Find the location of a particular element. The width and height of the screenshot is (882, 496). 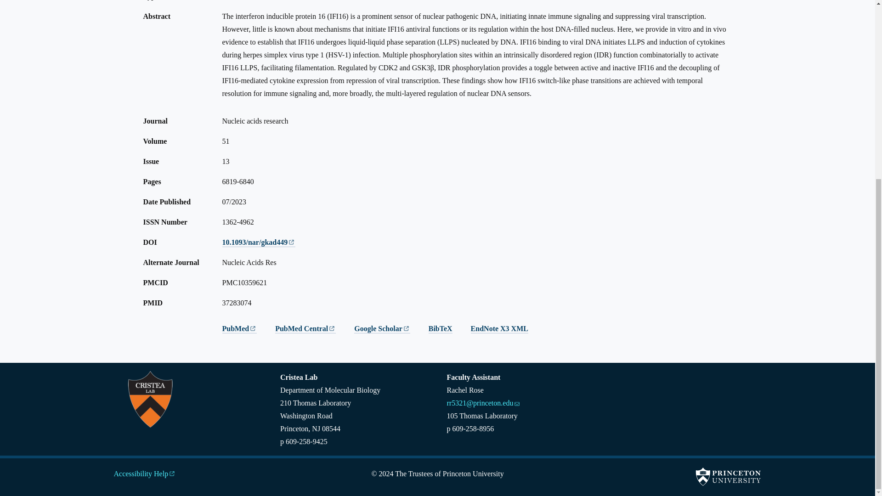

Link is external is located at coordinates (406, 325).